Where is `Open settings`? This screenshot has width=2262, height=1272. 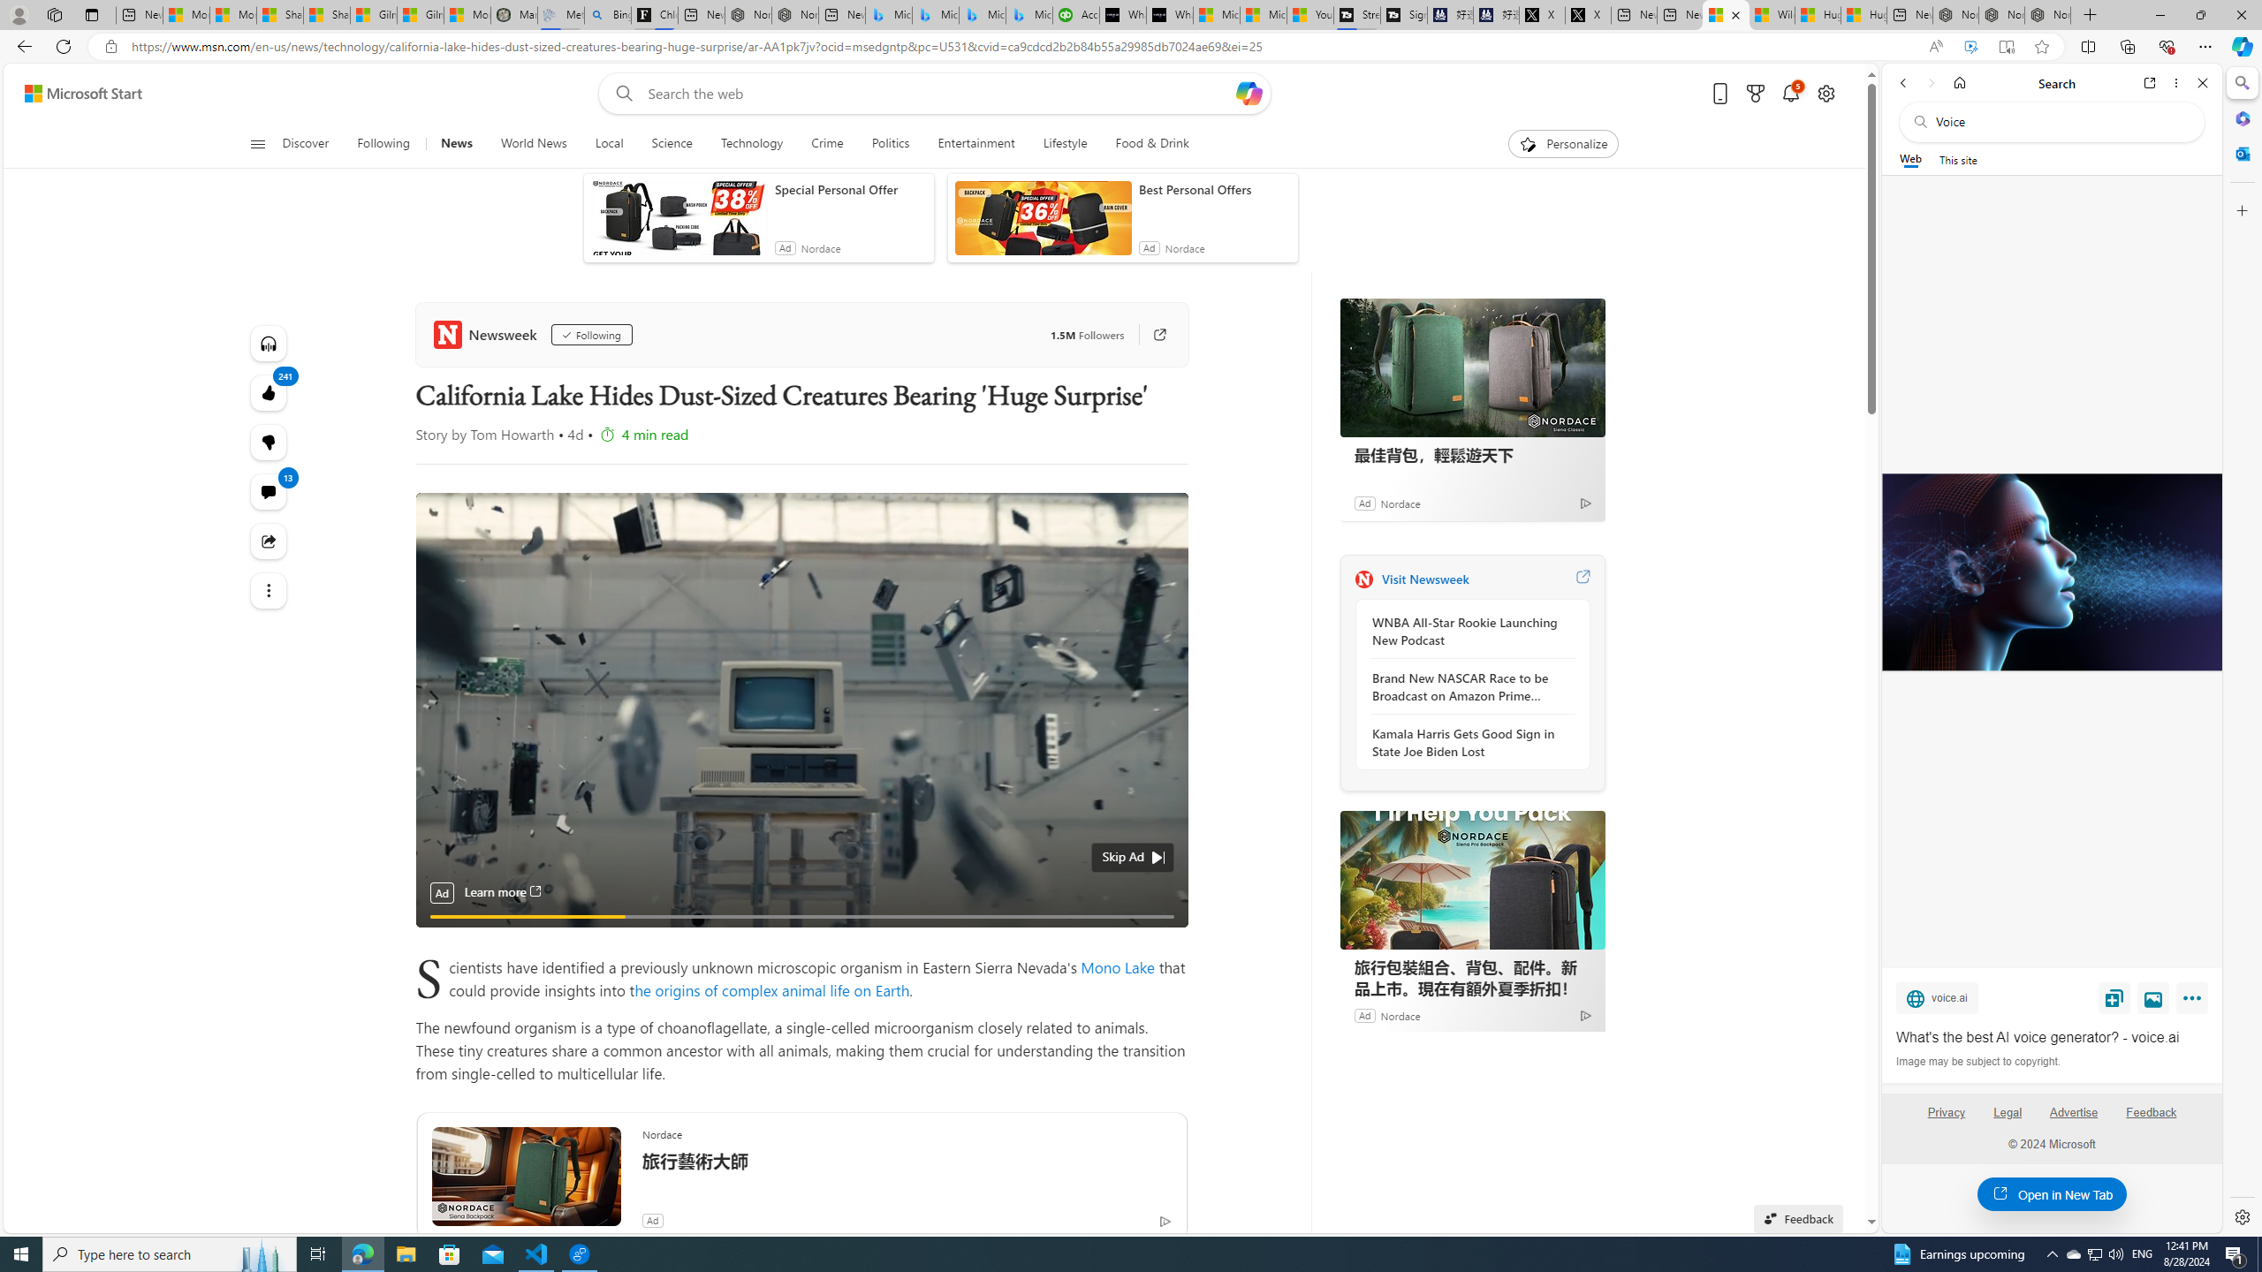
Open settings is located at coordinates (1826, 94).